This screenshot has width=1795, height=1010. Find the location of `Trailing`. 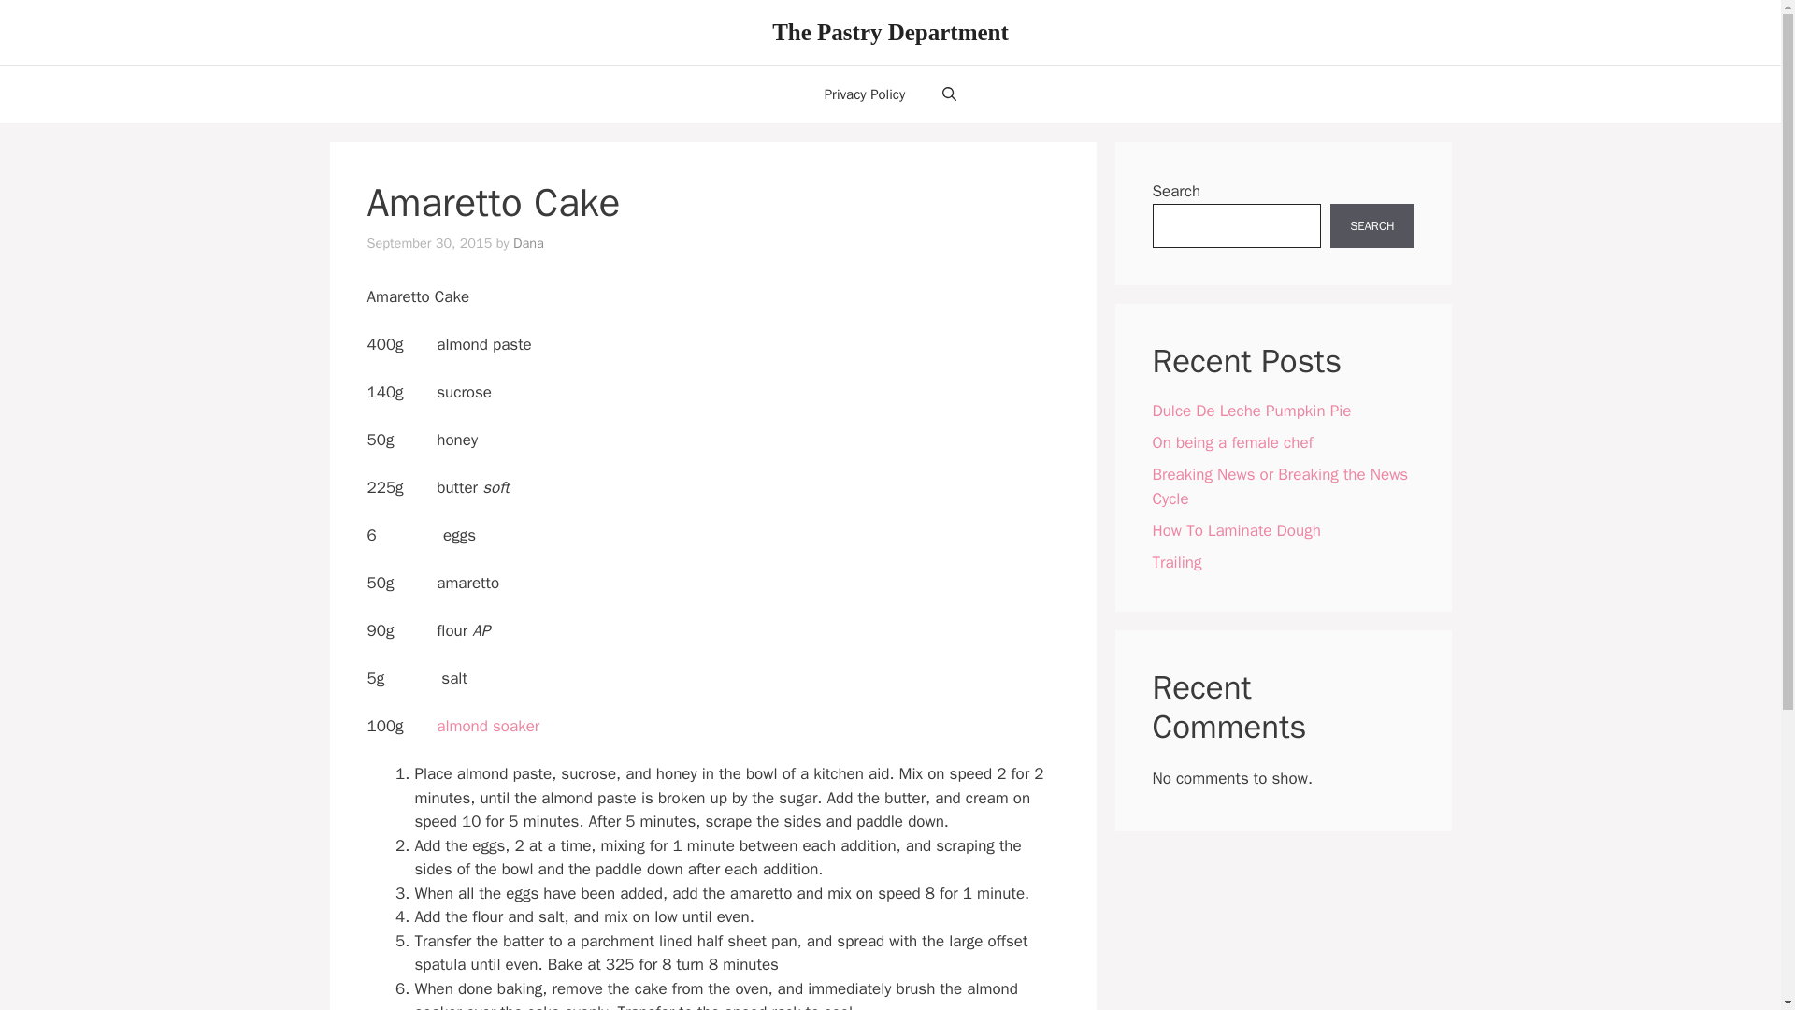

Trailing is located at coordinates (1176, 561).